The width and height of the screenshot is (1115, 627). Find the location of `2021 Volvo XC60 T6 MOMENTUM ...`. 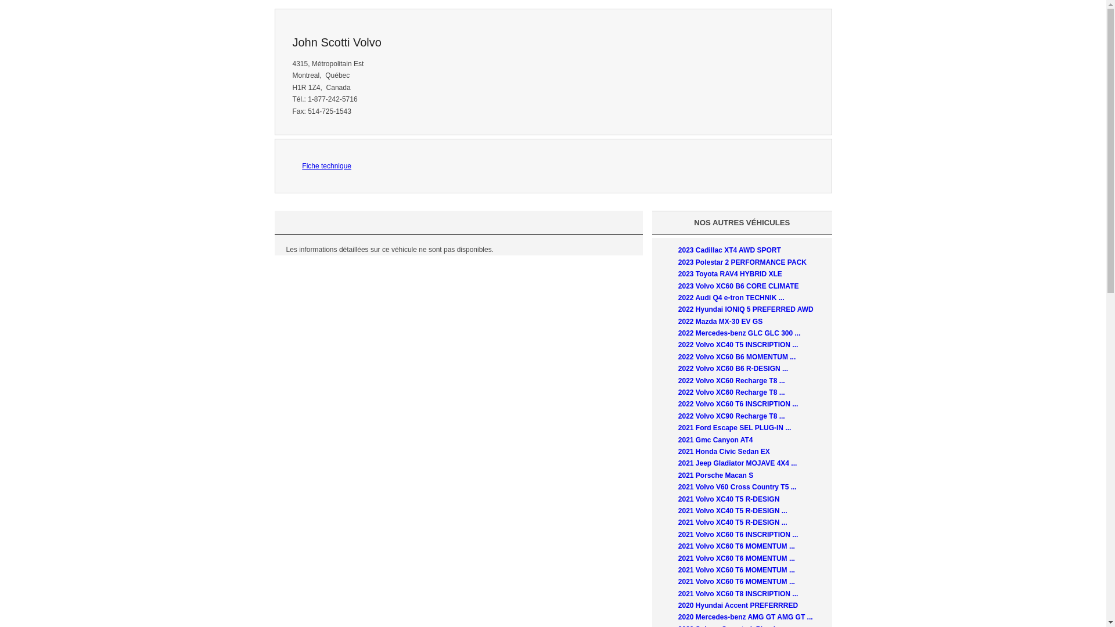

2021 Volvo XC60 T6 MOMENTUM ... is located at coordinates (736, 570).